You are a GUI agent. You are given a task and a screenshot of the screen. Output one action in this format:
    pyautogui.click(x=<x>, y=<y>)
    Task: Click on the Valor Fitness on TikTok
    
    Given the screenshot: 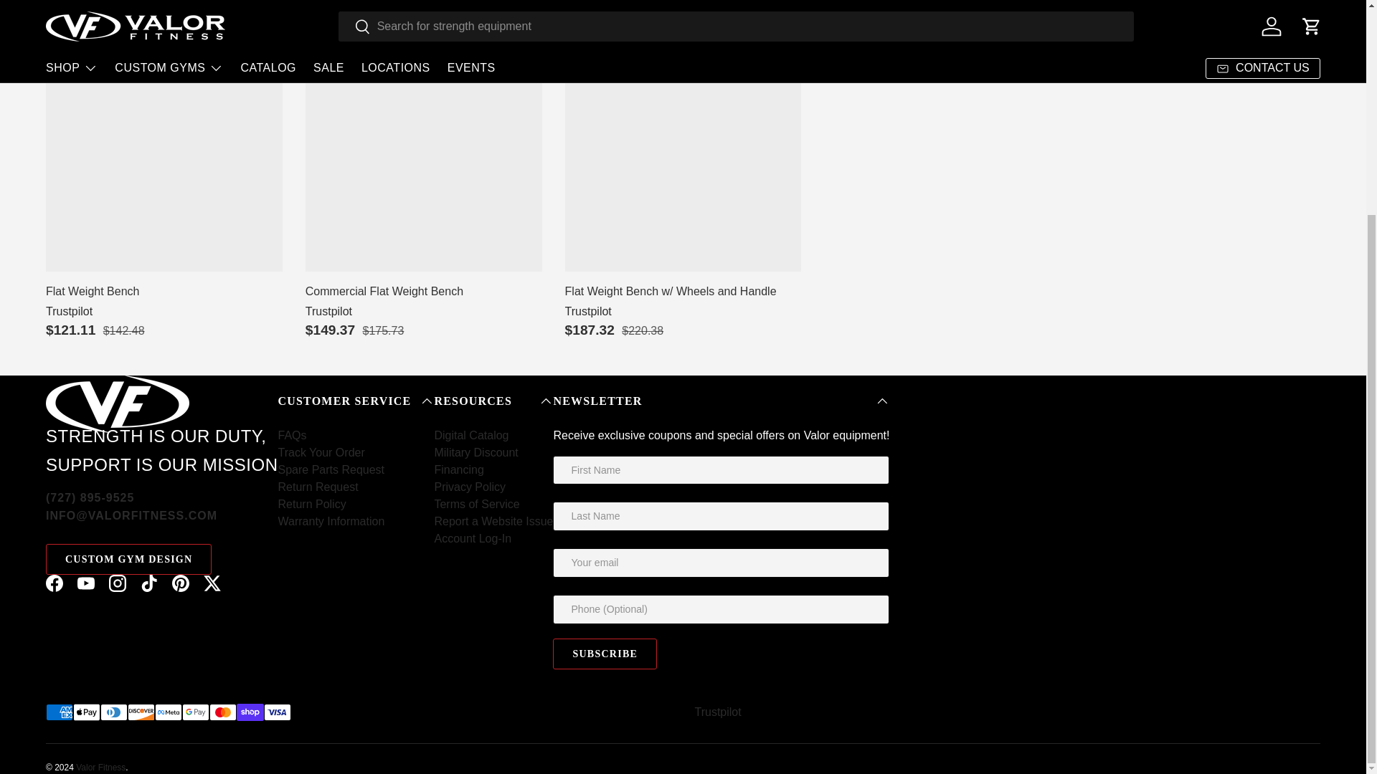 What is the action you would take?
    pyautogui.click(x=149, y=583)
    